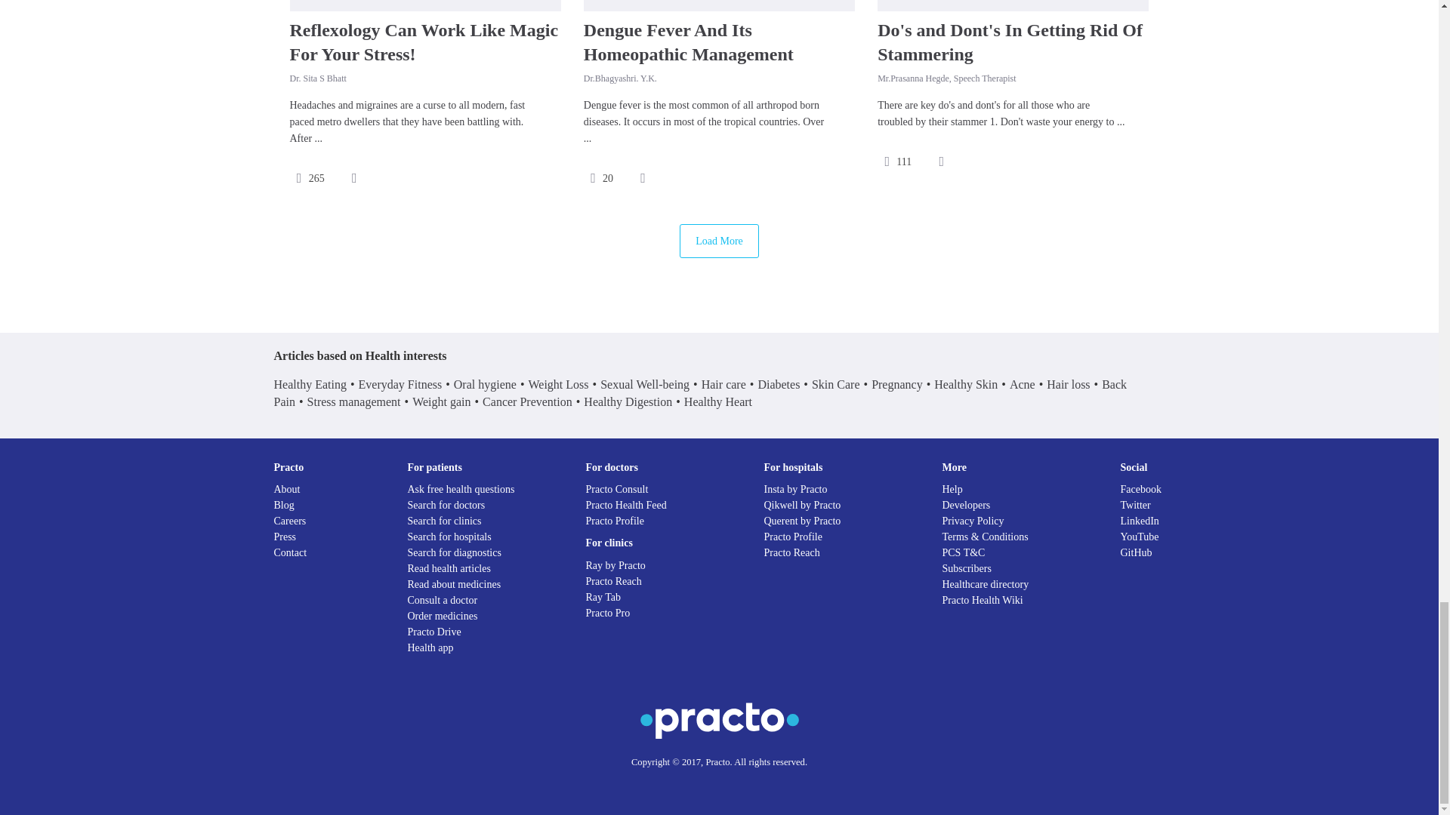  Describe the element at coordinates (290, 552) in the screenshot. I see `Contact` at that location.